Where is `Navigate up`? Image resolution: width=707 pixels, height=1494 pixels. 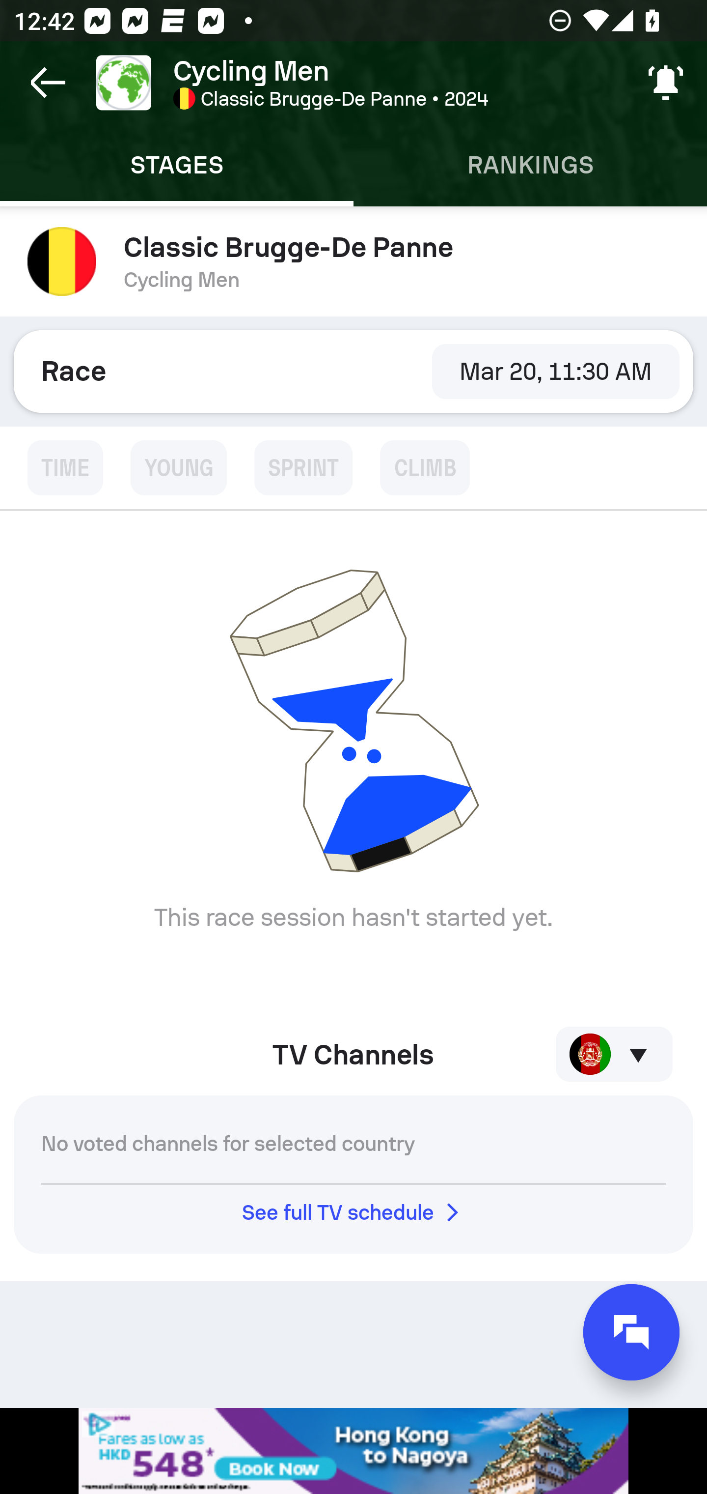
Navigate up is located at coordinates (48, 83).